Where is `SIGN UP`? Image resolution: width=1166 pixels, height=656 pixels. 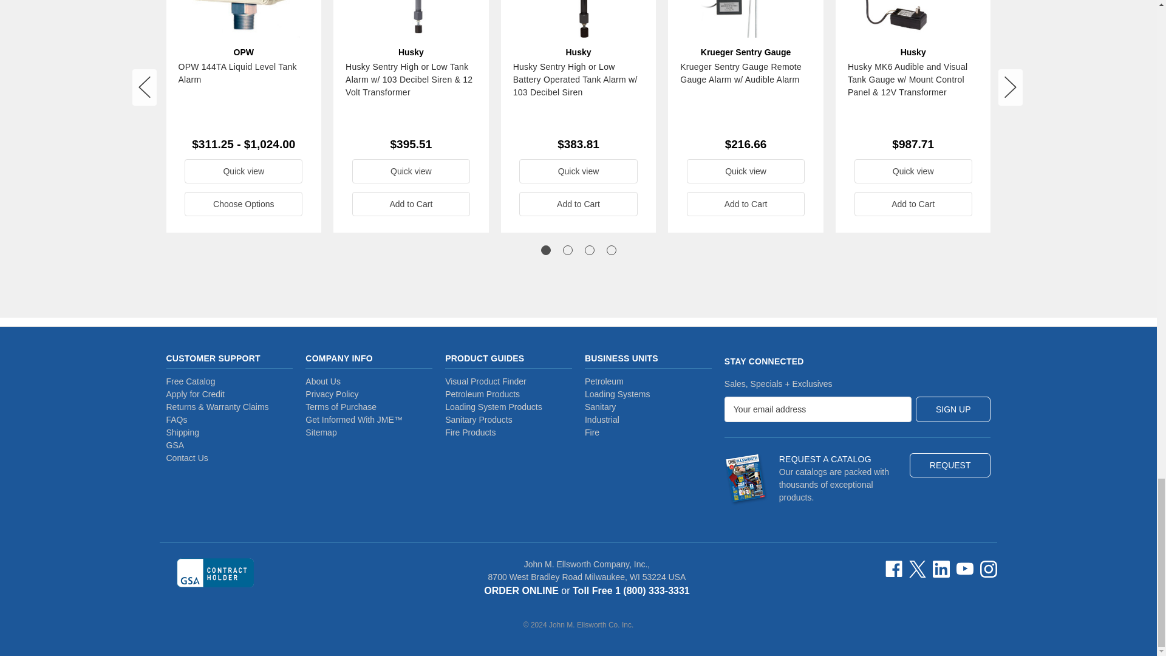 SIGN UP is located at coordinates (953, 409).